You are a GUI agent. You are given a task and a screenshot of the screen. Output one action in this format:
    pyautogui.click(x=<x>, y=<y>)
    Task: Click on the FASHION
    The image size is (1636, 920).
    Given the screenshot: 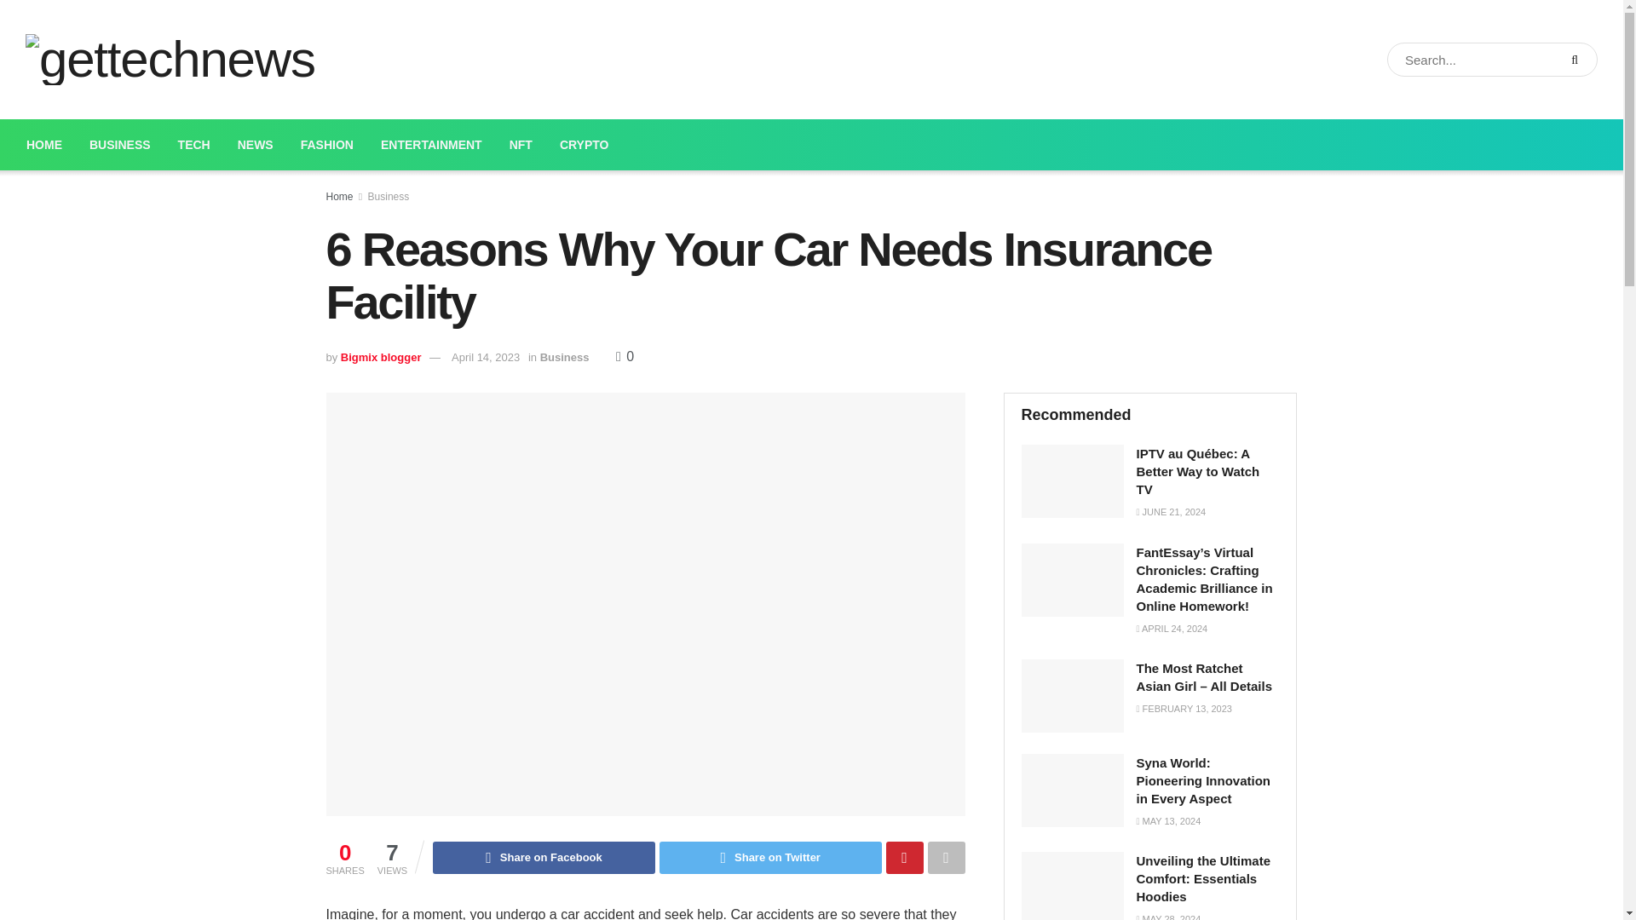 What is the action you would take?
    pyautogui.click(x=327, y=145)
    